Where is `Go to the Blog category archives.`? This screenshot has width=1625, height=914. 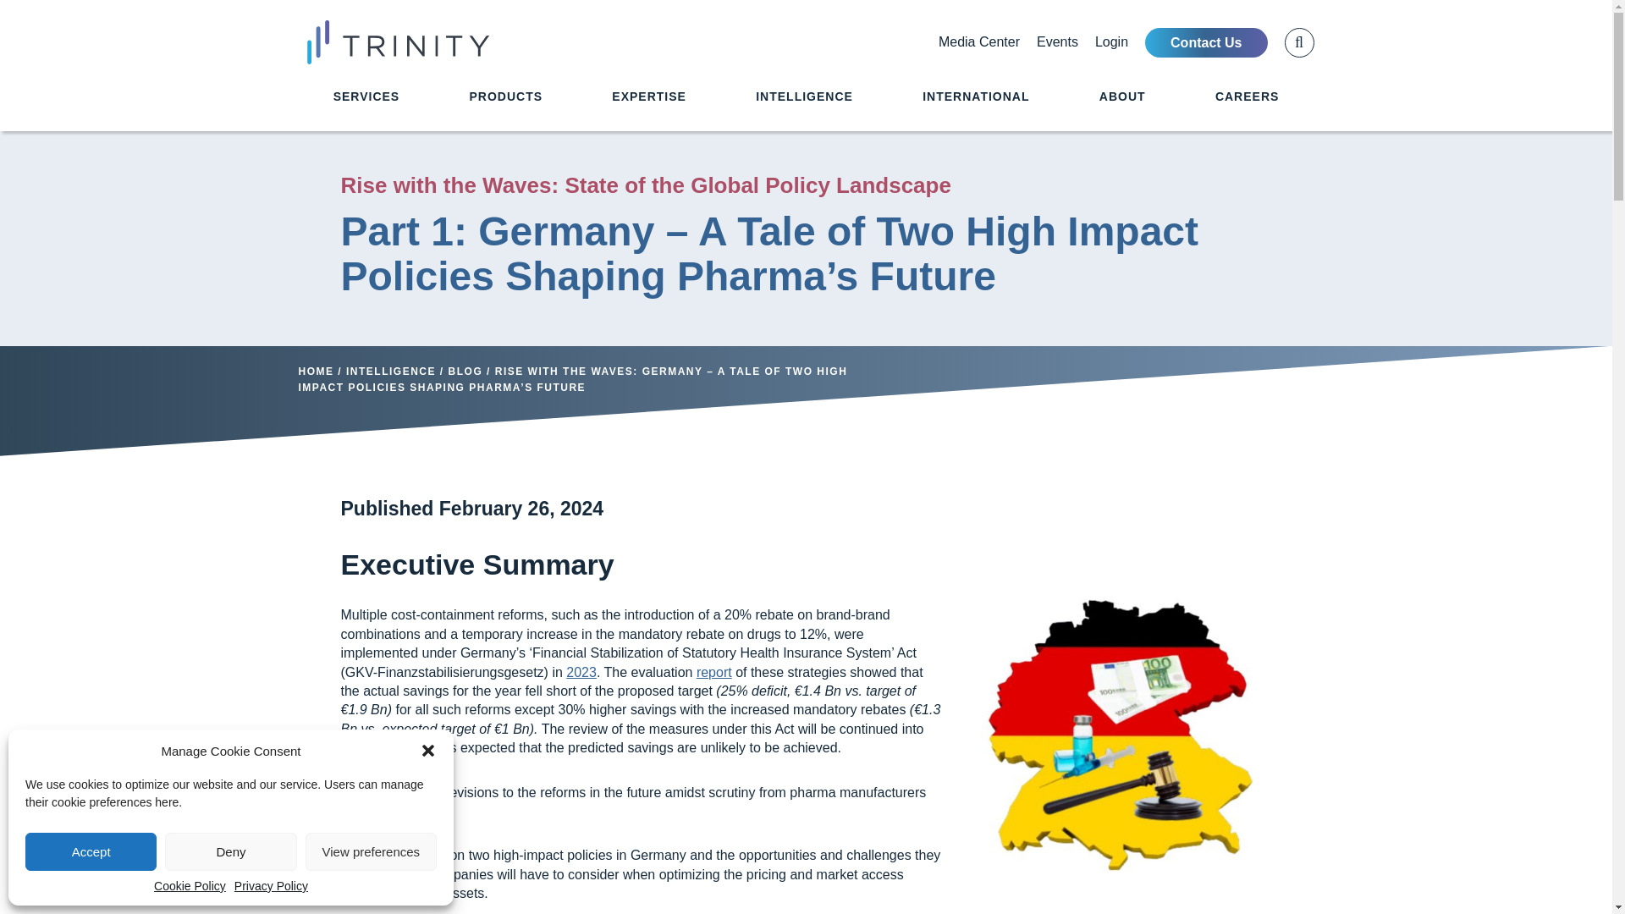 Go to the Blog category archives. is located at coordinates (465, 372).